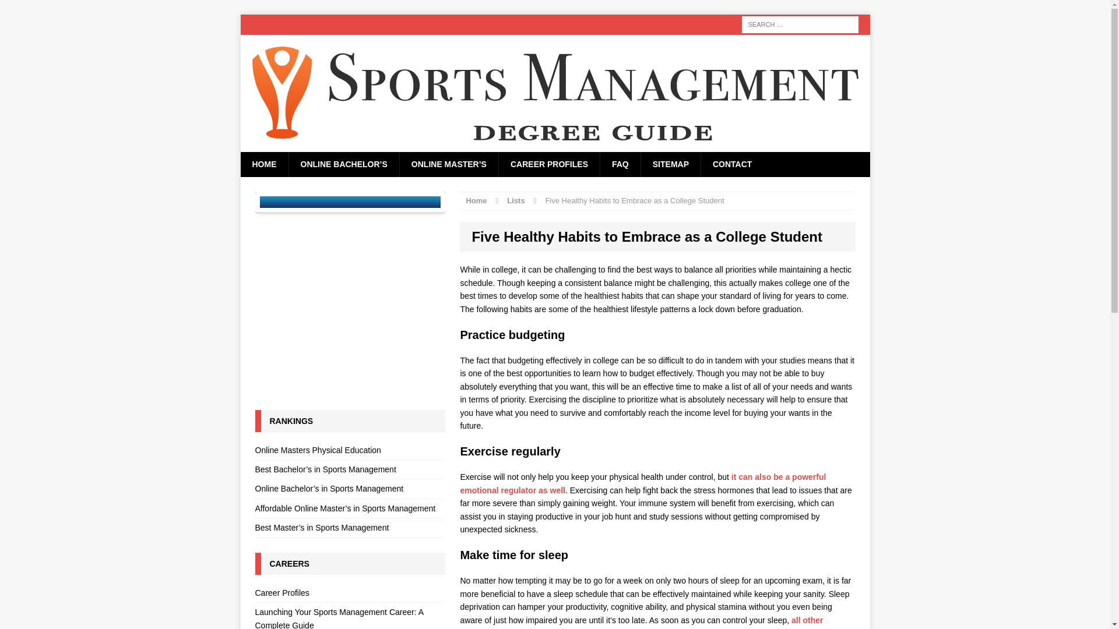 The height and width of the screenshot is (629, 1119). I want to click on Online Masters Physical Education, so click(350, 452).